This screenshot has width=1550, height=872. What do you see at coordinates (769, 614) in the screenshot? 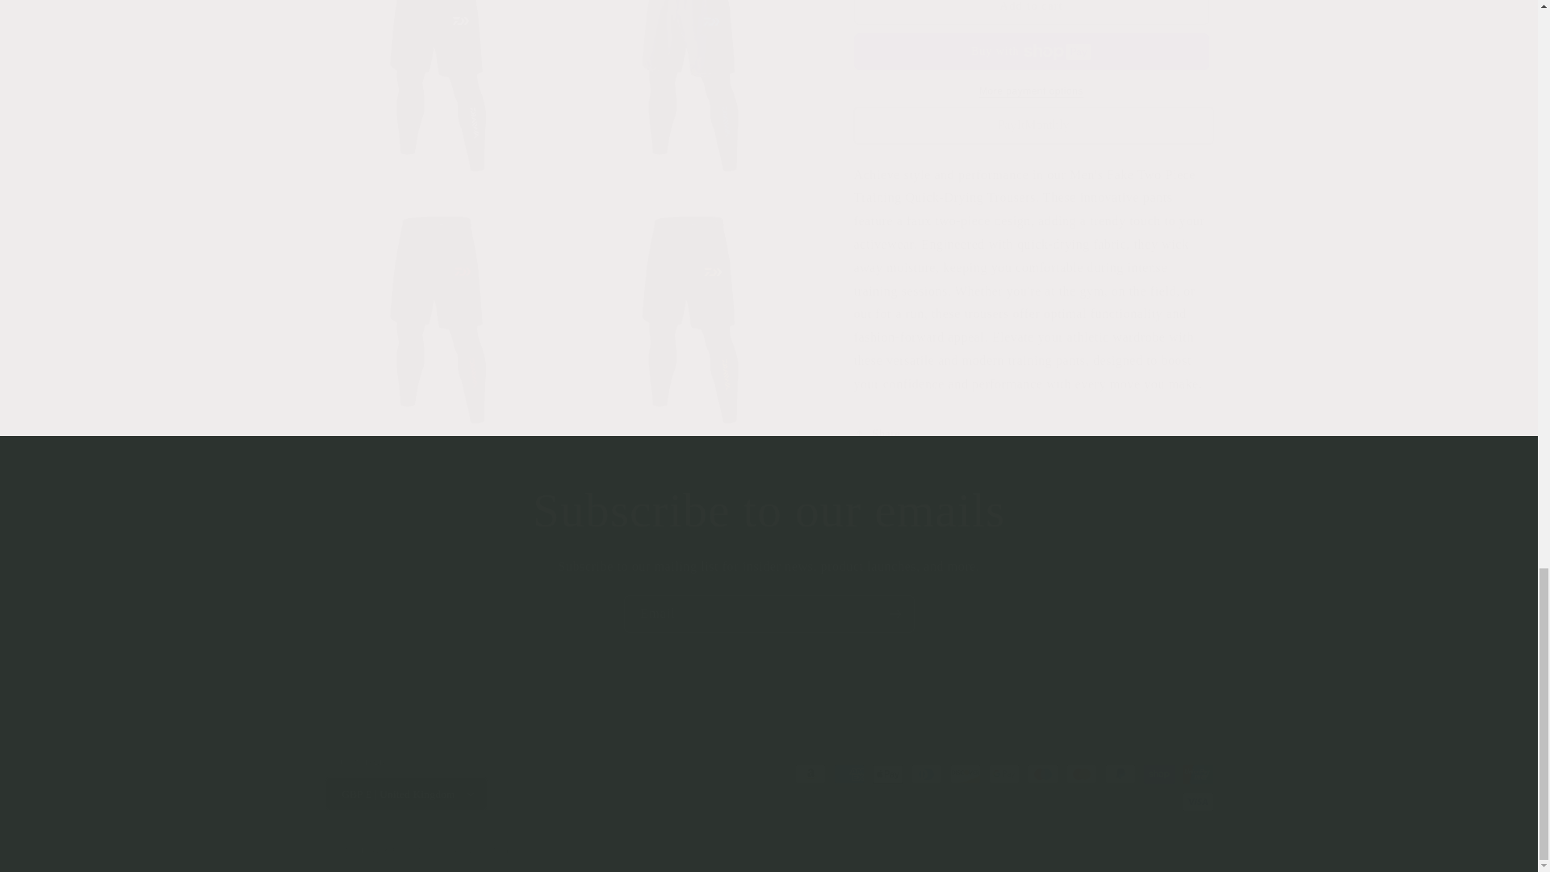
I see `Email` at bounding box center [769, 614].